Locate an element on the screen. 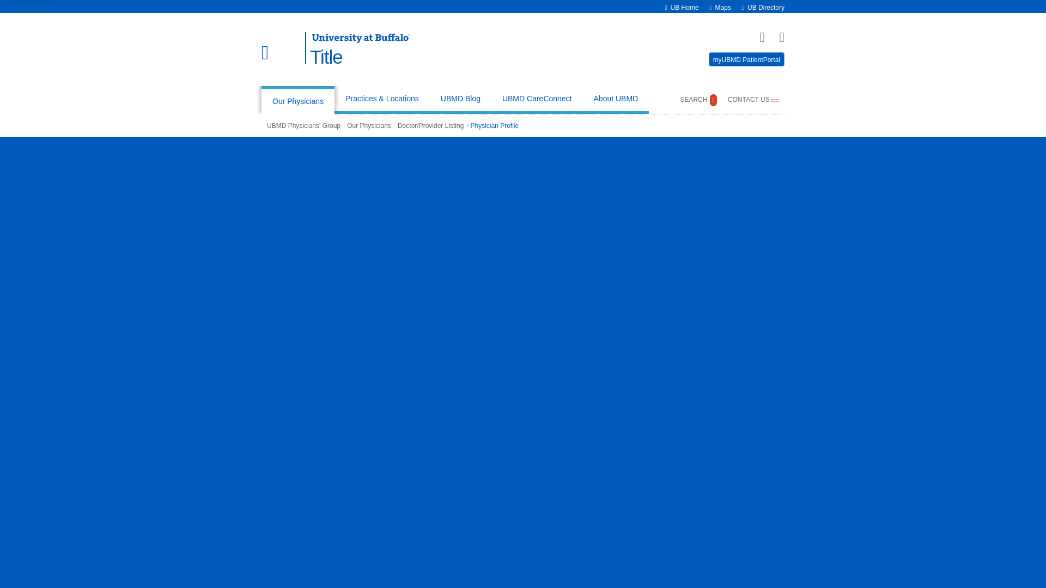  UBMD CareConnect is located at coordinates (537, 100).